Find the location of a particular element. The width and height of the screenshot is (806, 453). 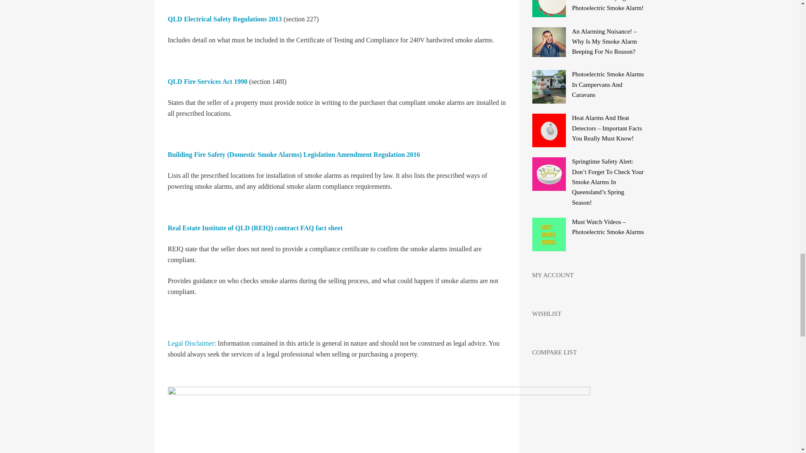

QLD Fire Services Act 1990 is located at coordinates (207, 81).